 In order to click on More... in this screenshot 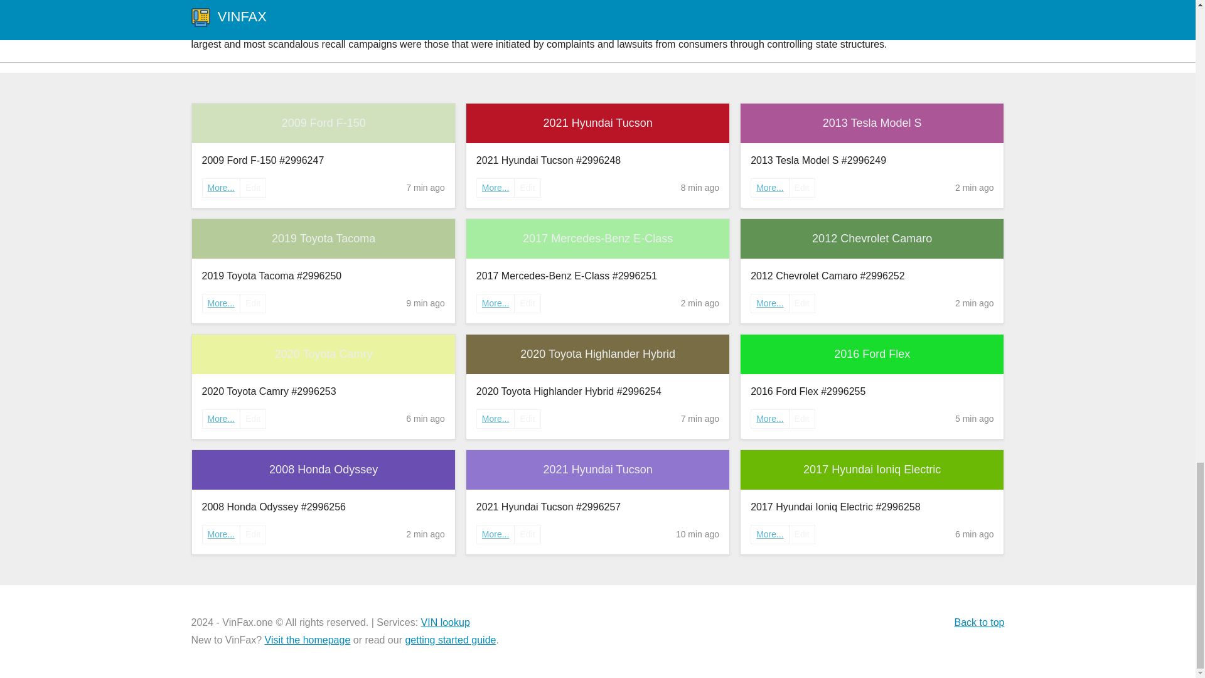, I will do `click(770, 187)`.